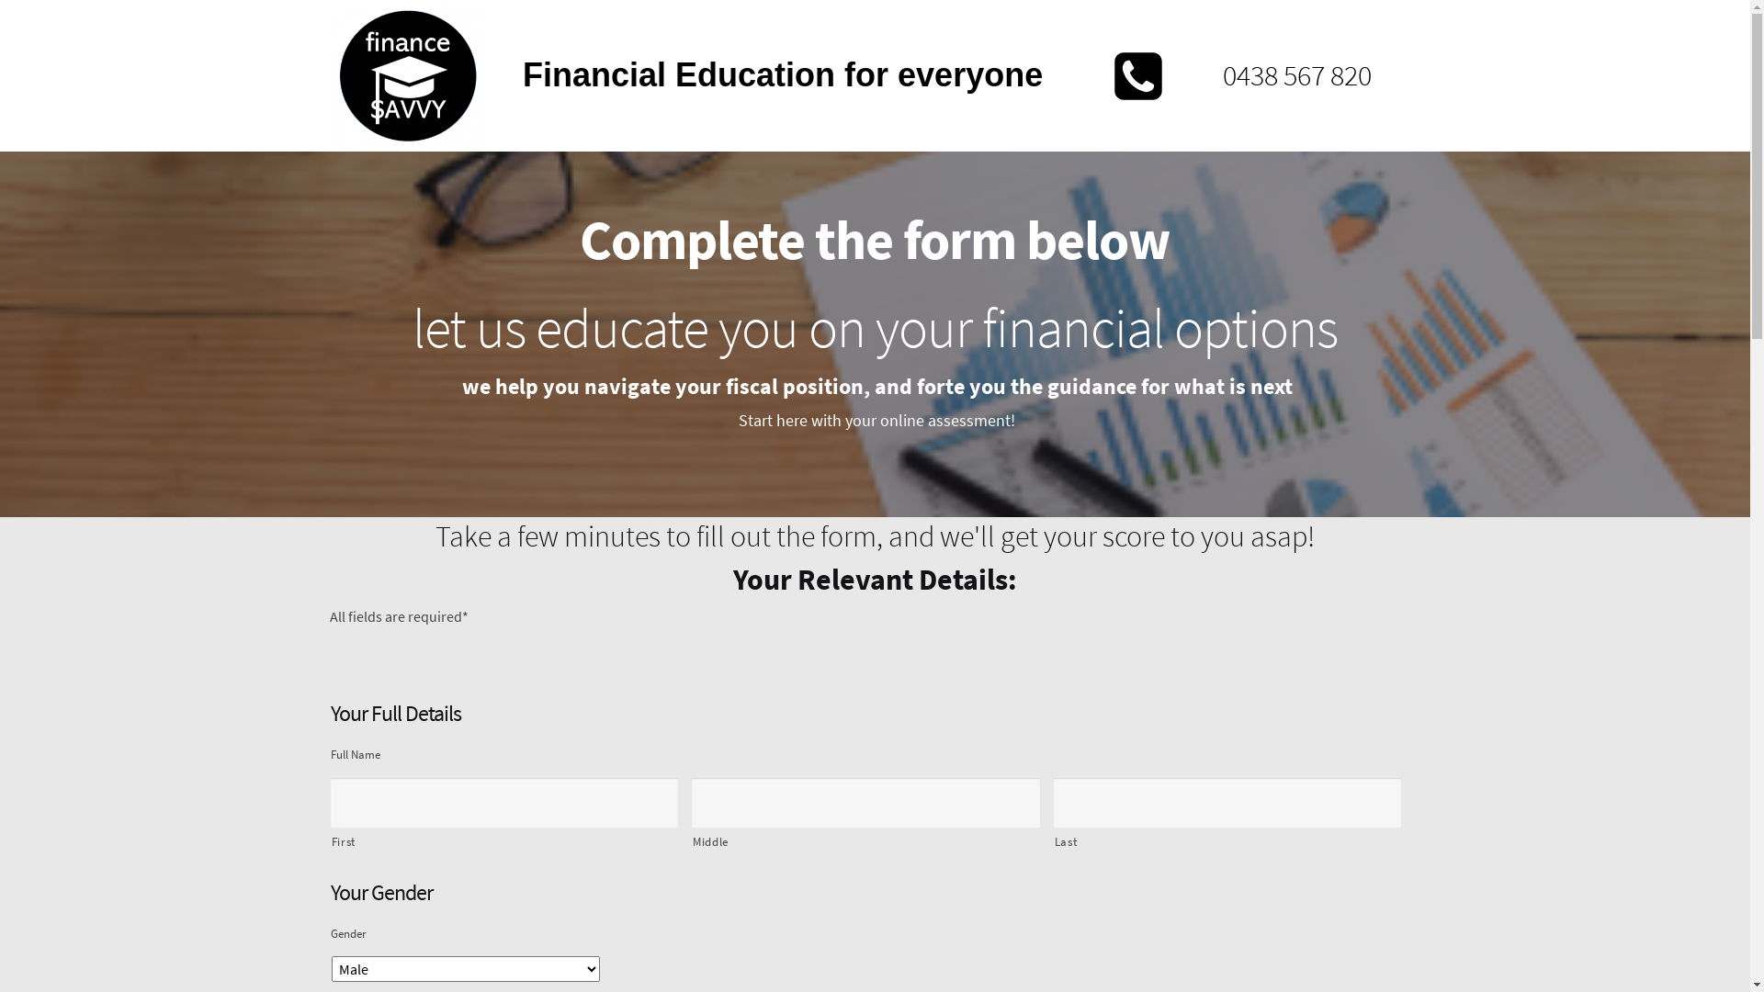  Describe the element at coordinates (408, 75) in the screenshot. I see `Finance-Savvy-Logo` at that location.